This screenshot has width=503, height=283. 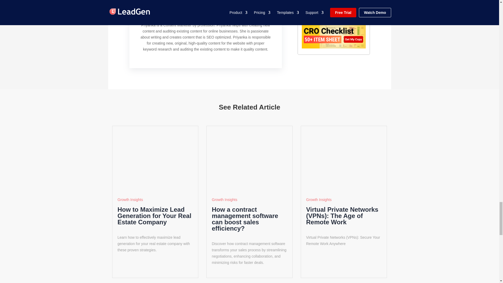 What do you see at coordinates (344, 159) in the screenshot?
I see `Athar-7.png` at bounding box center [344, 159].